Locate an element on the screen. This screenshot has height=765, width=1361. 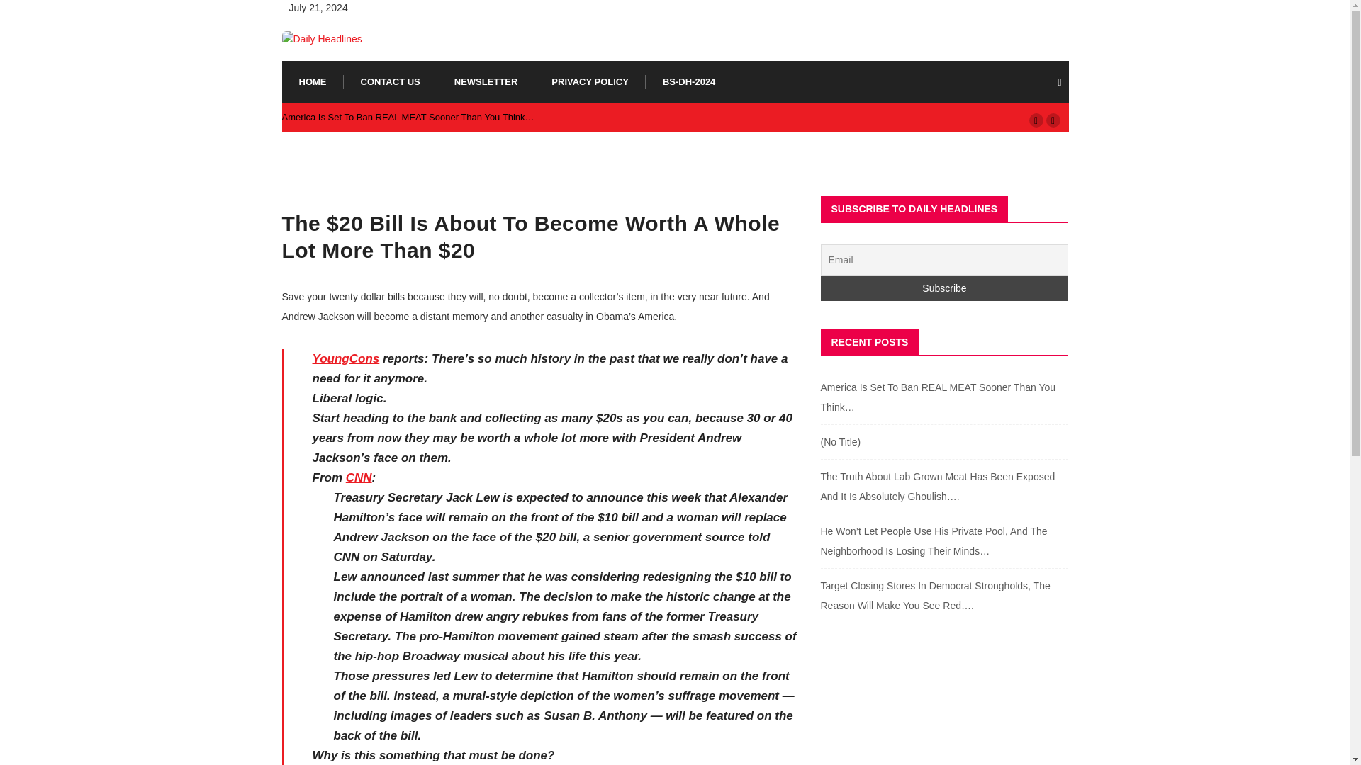
PRIVACY POLICY is located at coordinates (590, 82).